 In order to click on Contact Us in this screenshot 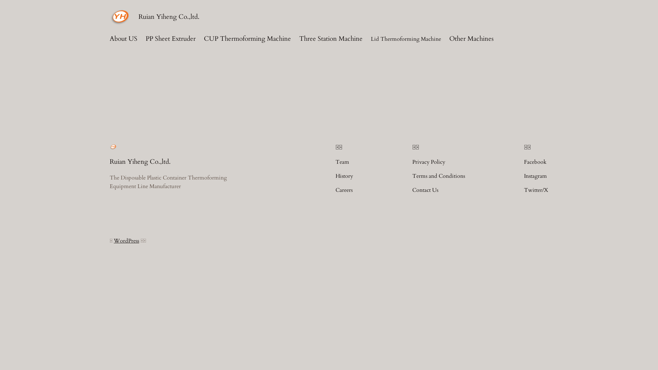, I will do `click(425, 190)`.